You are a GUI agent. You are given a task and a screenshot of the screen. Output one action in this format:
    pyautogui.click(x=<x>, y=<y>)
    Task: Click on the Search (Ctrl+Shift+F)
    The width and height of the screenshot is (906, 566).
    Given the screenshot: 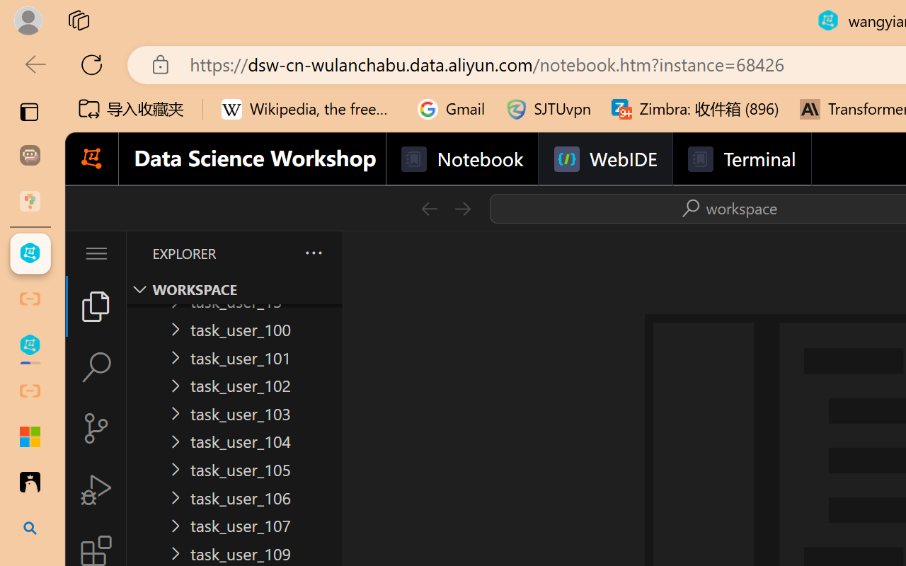 What is the action you would take?
    pyautogui.click(x=96, y=367)
    